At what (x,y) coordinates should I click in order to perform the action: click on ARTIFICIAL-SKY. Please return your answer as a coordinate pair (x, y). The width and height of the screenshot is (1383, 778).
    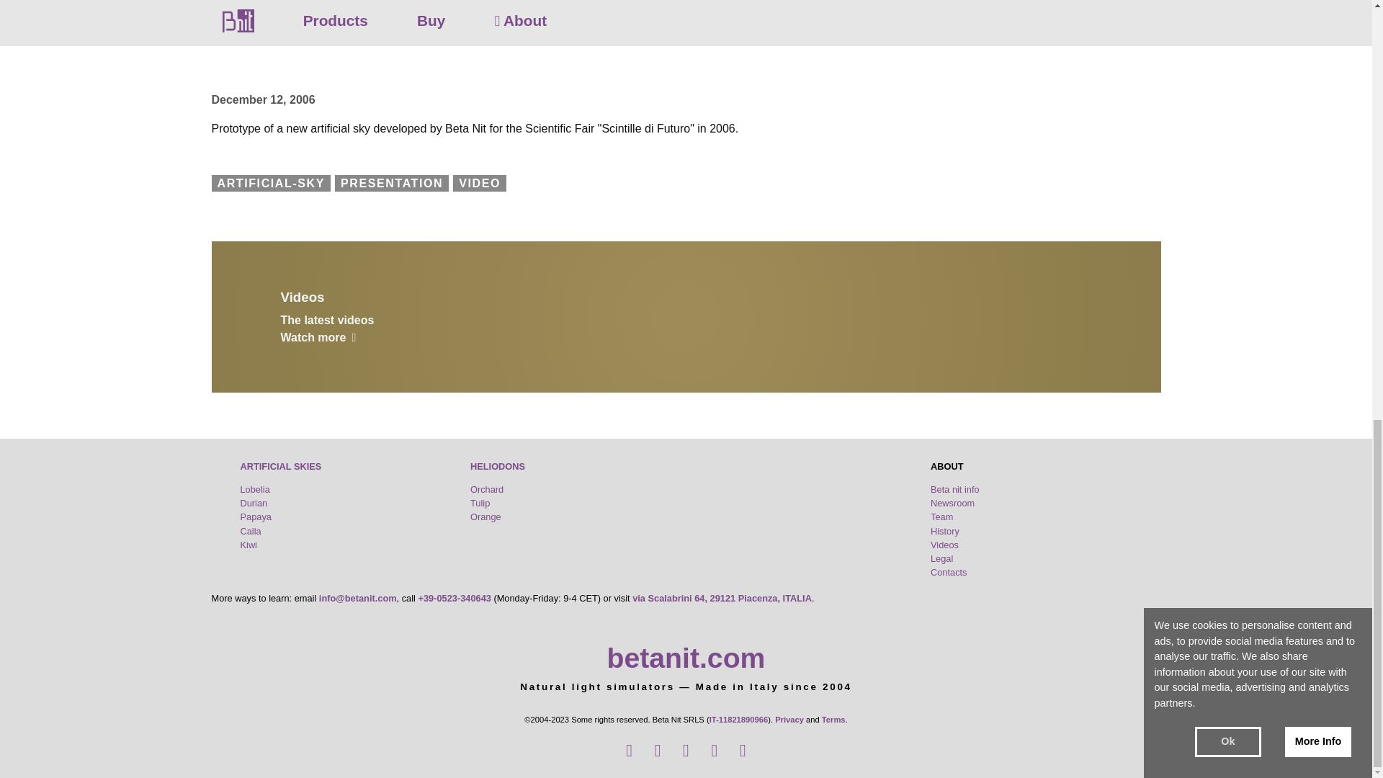
    Looking at the image, I should click on (271, 183).